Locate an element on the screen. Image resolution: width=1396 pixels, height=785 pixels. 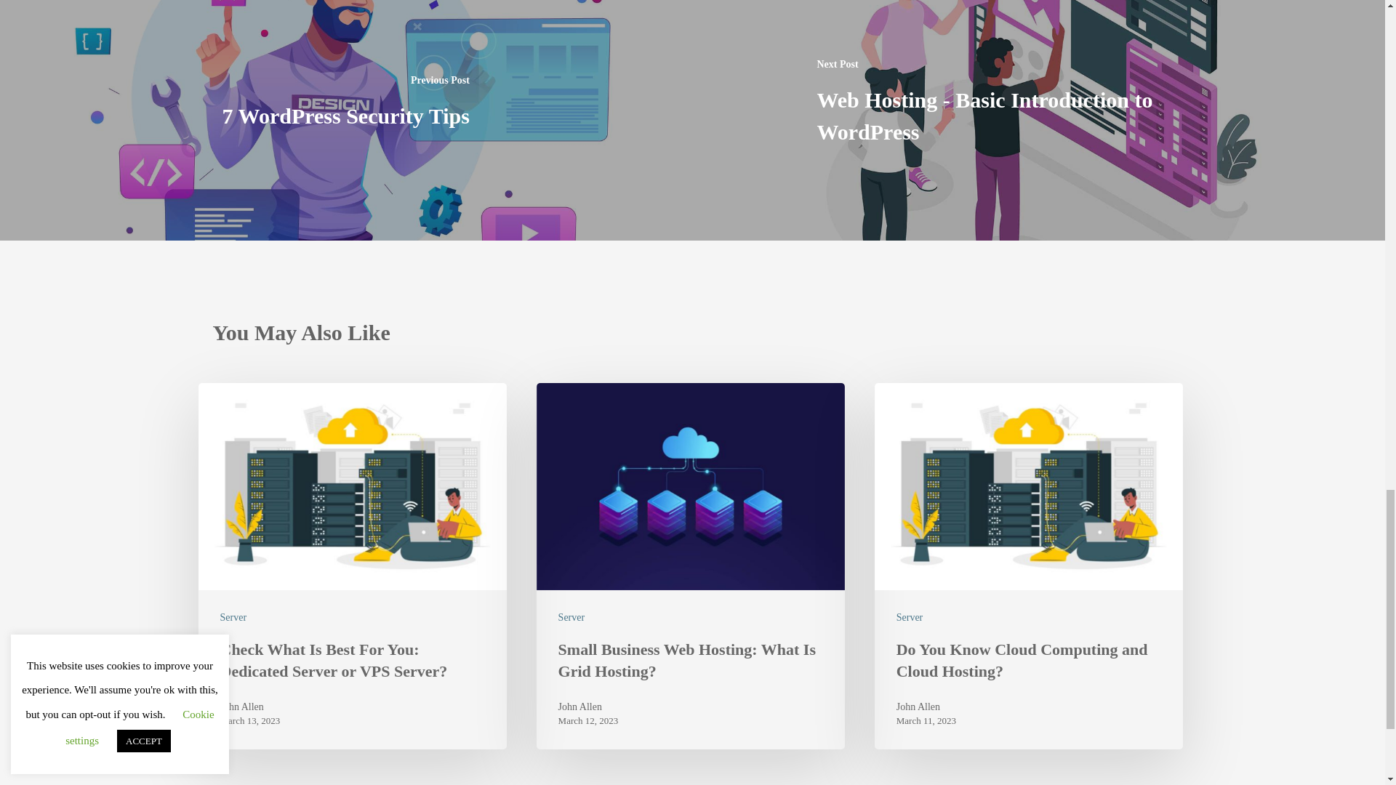
Server is located at coordinates (233, 617).